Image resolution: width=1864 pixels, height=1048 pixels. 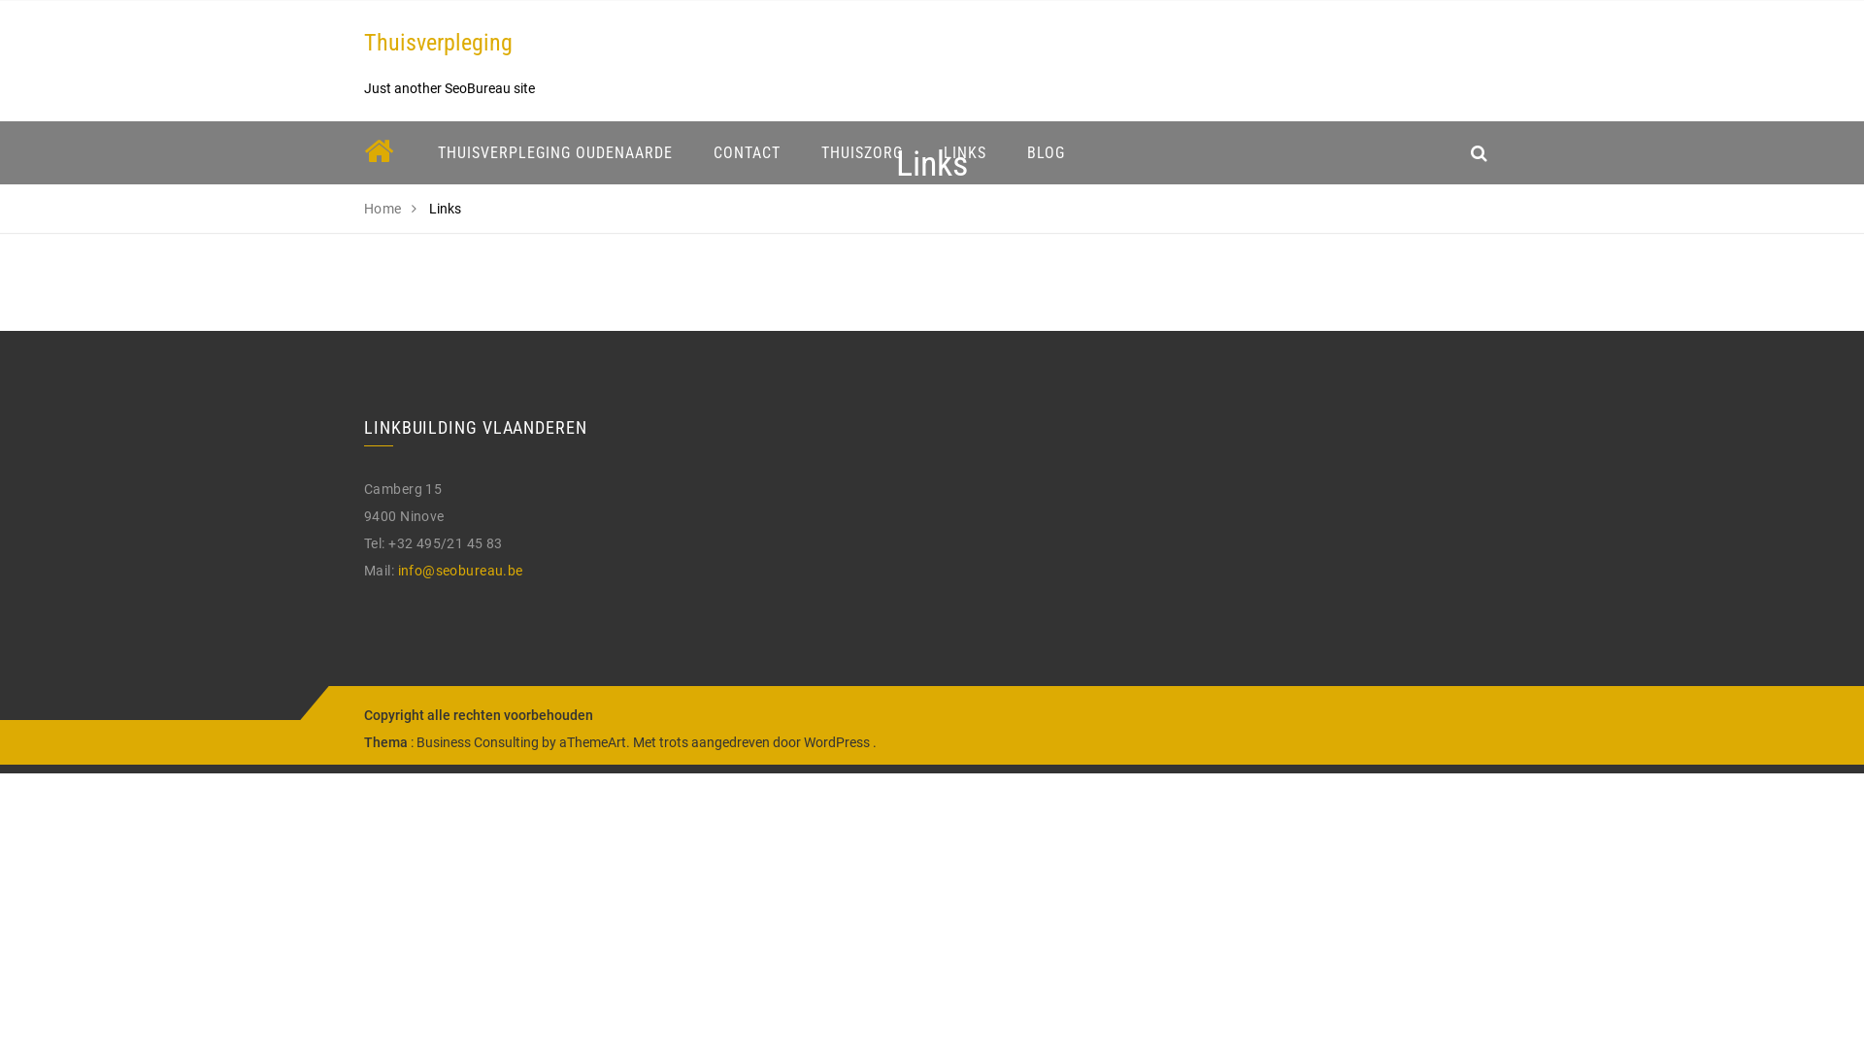 I want to click on LINKS, so click(x=965, y=153).